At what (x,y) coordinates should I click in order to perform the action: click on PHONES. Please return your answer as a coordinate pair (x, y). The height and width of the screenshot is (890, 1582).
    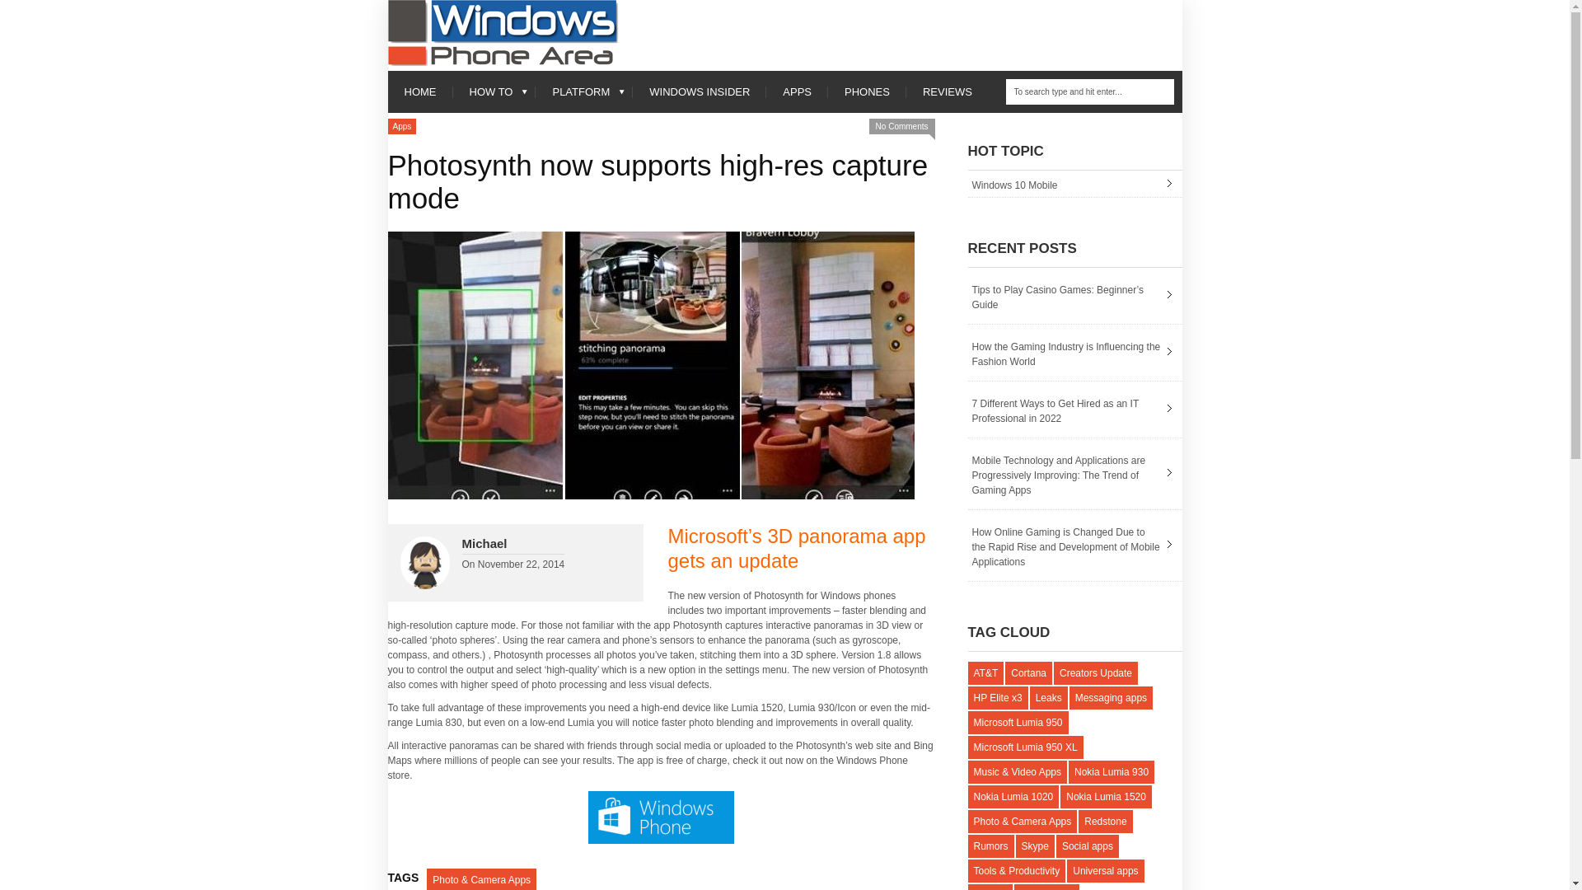
    Looking at the image, I should click on (867, 92).